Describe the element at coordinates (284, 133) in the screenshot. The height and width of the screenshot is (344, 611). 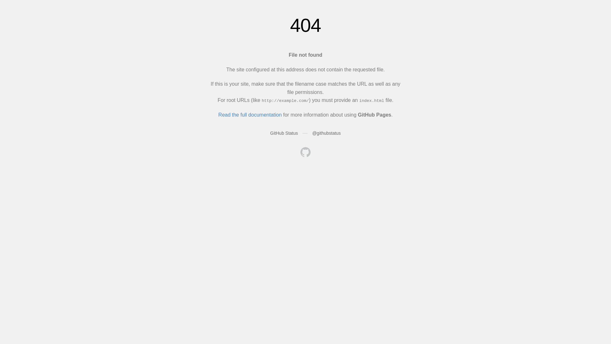
I see `GitHub Status` at that location.